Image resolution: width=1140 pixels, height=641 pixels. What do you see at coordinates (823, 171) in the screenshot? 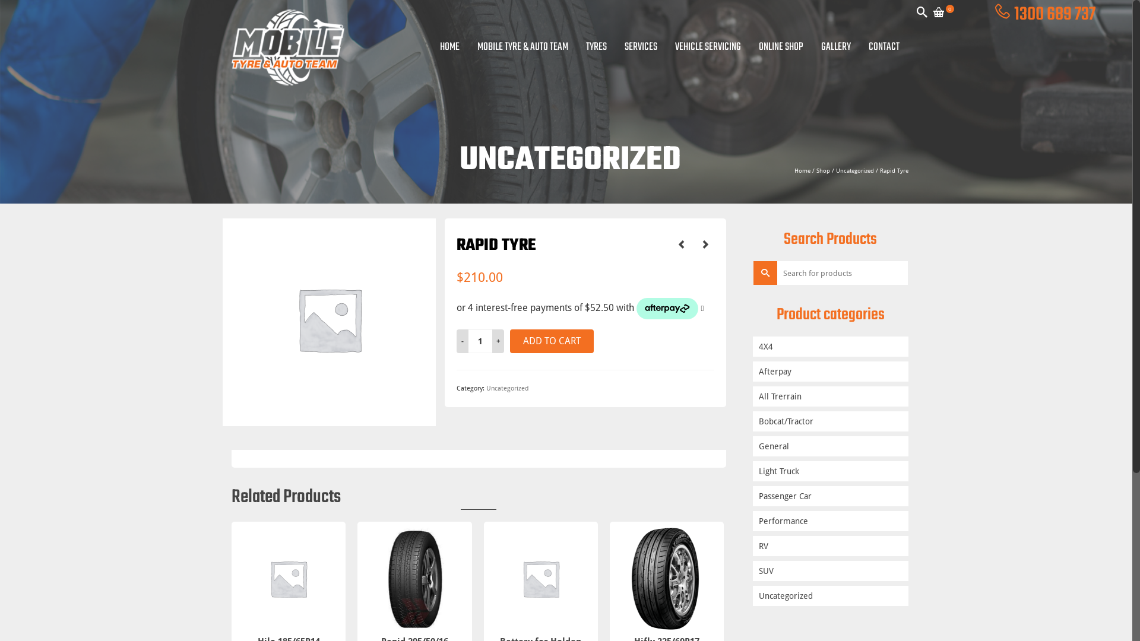
I see `Shop` at bounding box center [823, 171].